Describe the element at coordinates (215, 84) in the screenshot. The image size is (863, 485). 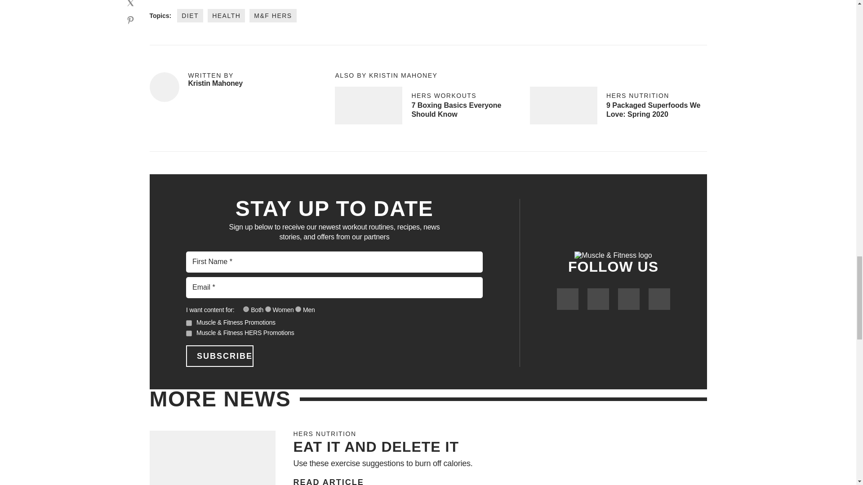
I see `Posts by Kristin Mahoney` at that location.